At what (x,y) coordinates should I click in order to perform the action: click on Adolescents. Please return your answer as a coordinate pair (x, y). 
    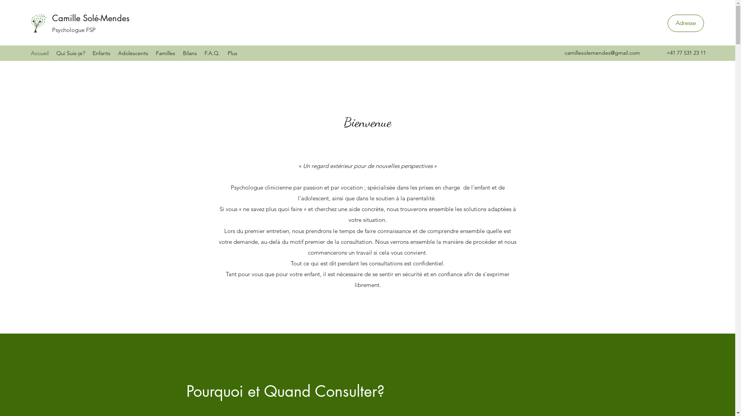
    Looking at the image, I should click on (133, 53).